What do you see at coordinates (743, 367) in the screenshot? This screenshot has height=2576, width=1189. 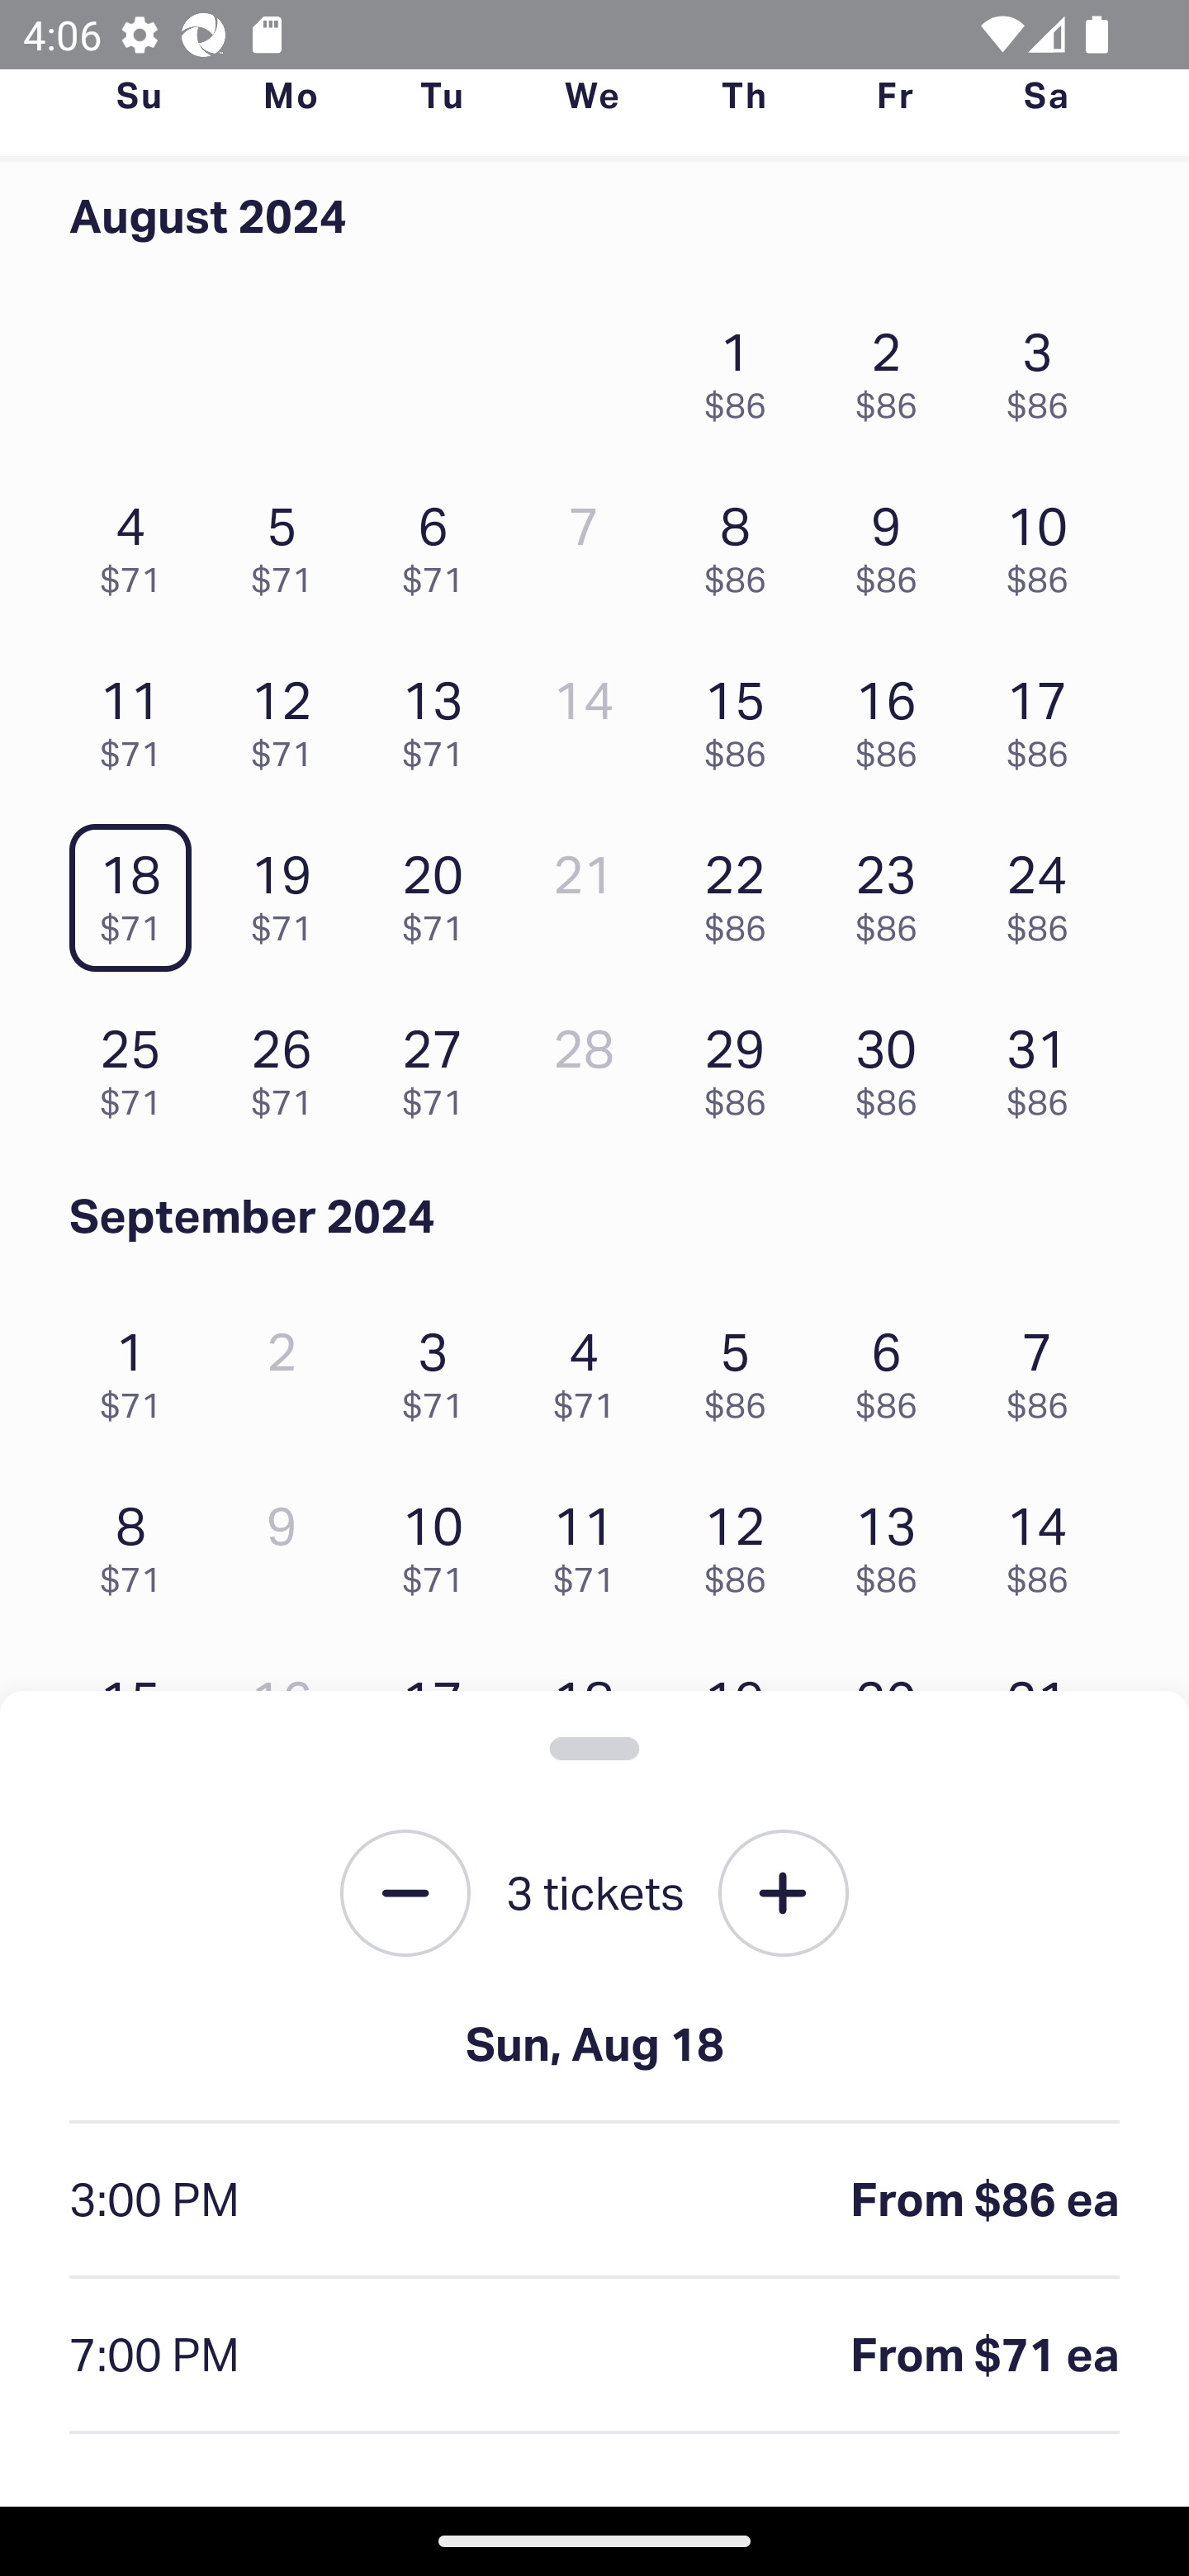 I see `1 $86` at bounding box center [743, 367].